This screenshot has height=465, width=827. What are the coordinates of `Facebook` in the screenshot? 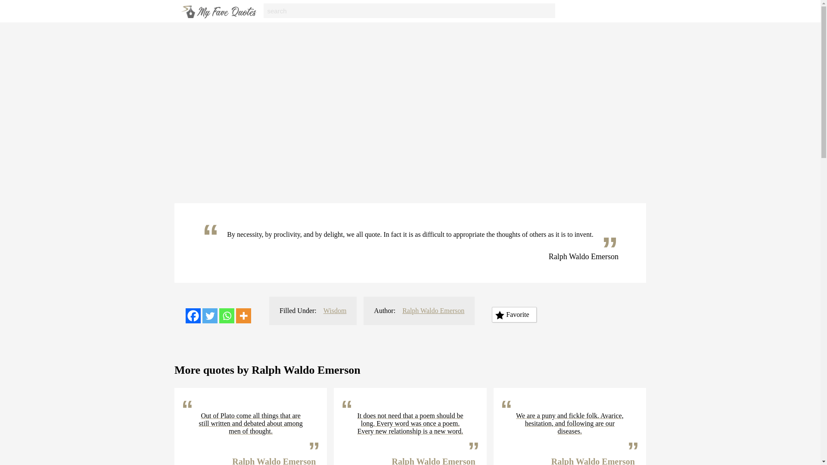 It's located at (193, 316).